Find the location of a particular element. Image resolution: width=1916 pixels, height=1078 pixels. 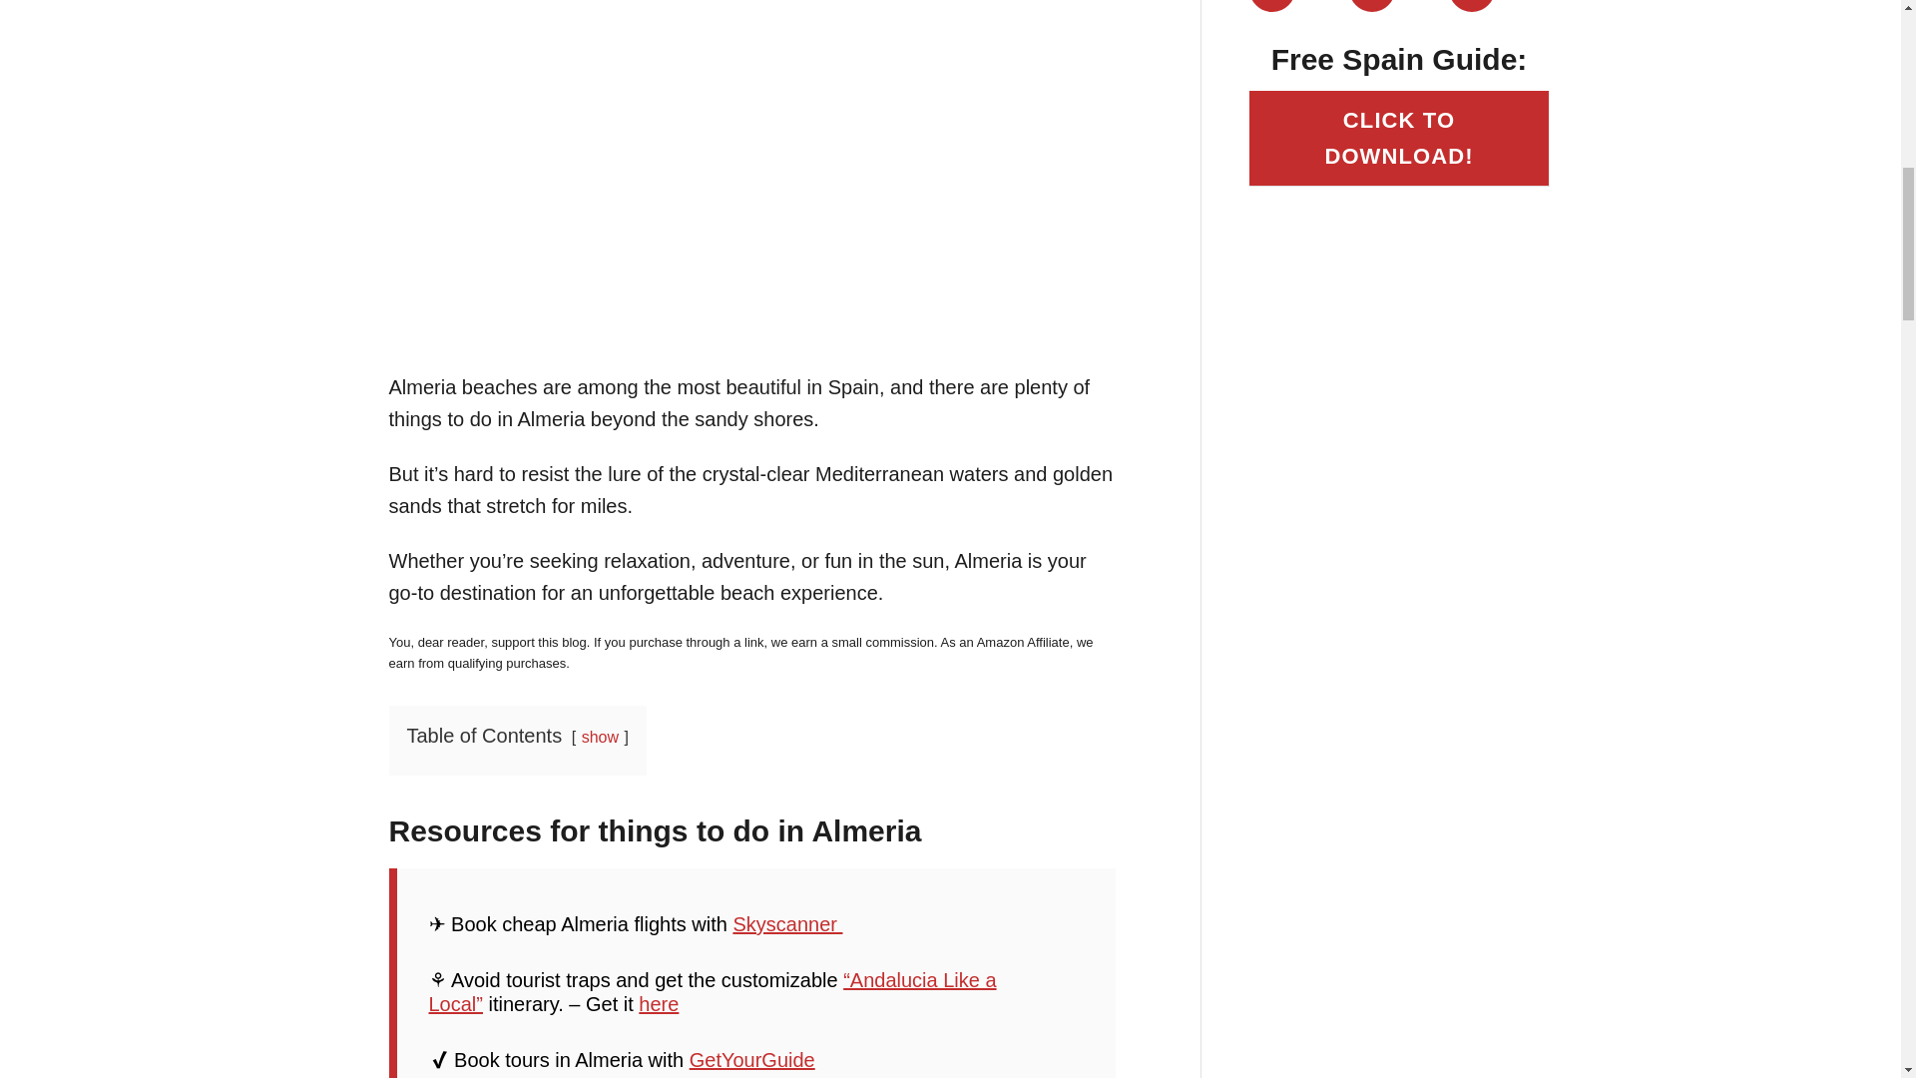

show is located at coordinates (601, 737).